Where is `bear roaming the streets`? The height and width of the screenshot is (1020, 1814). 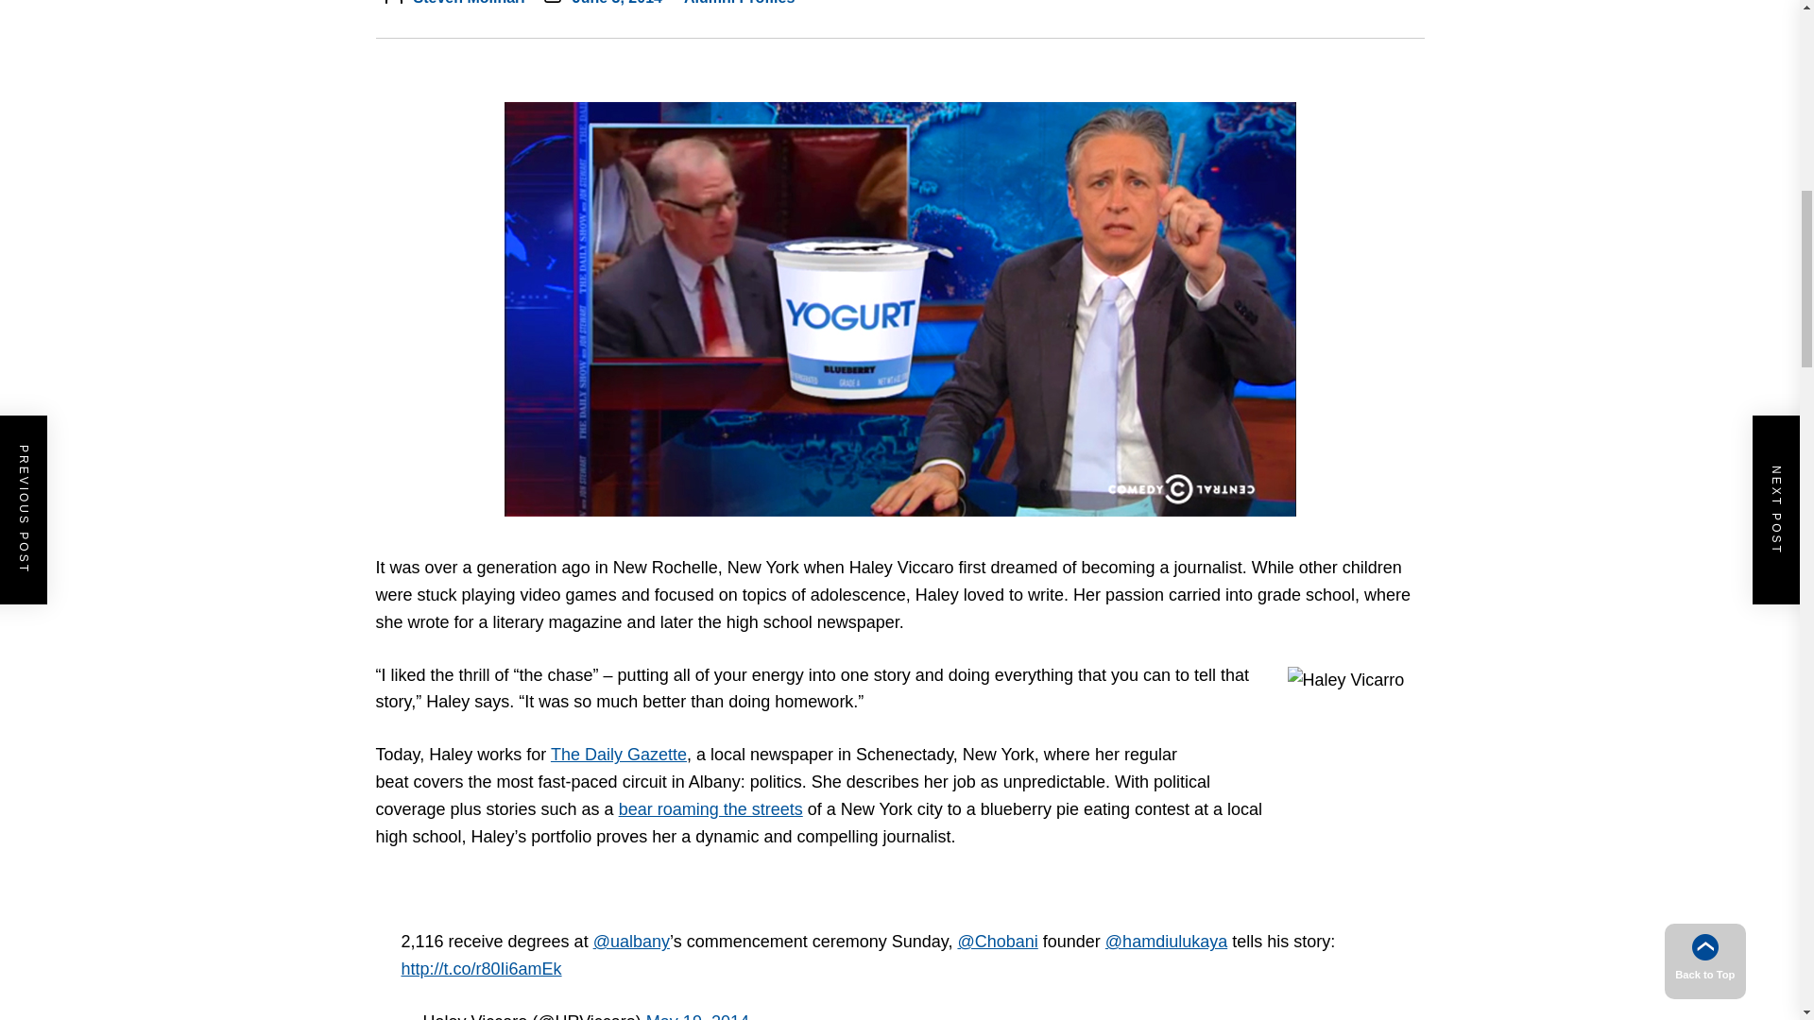
bear roaming the streets is located at coordinates (710, 808).